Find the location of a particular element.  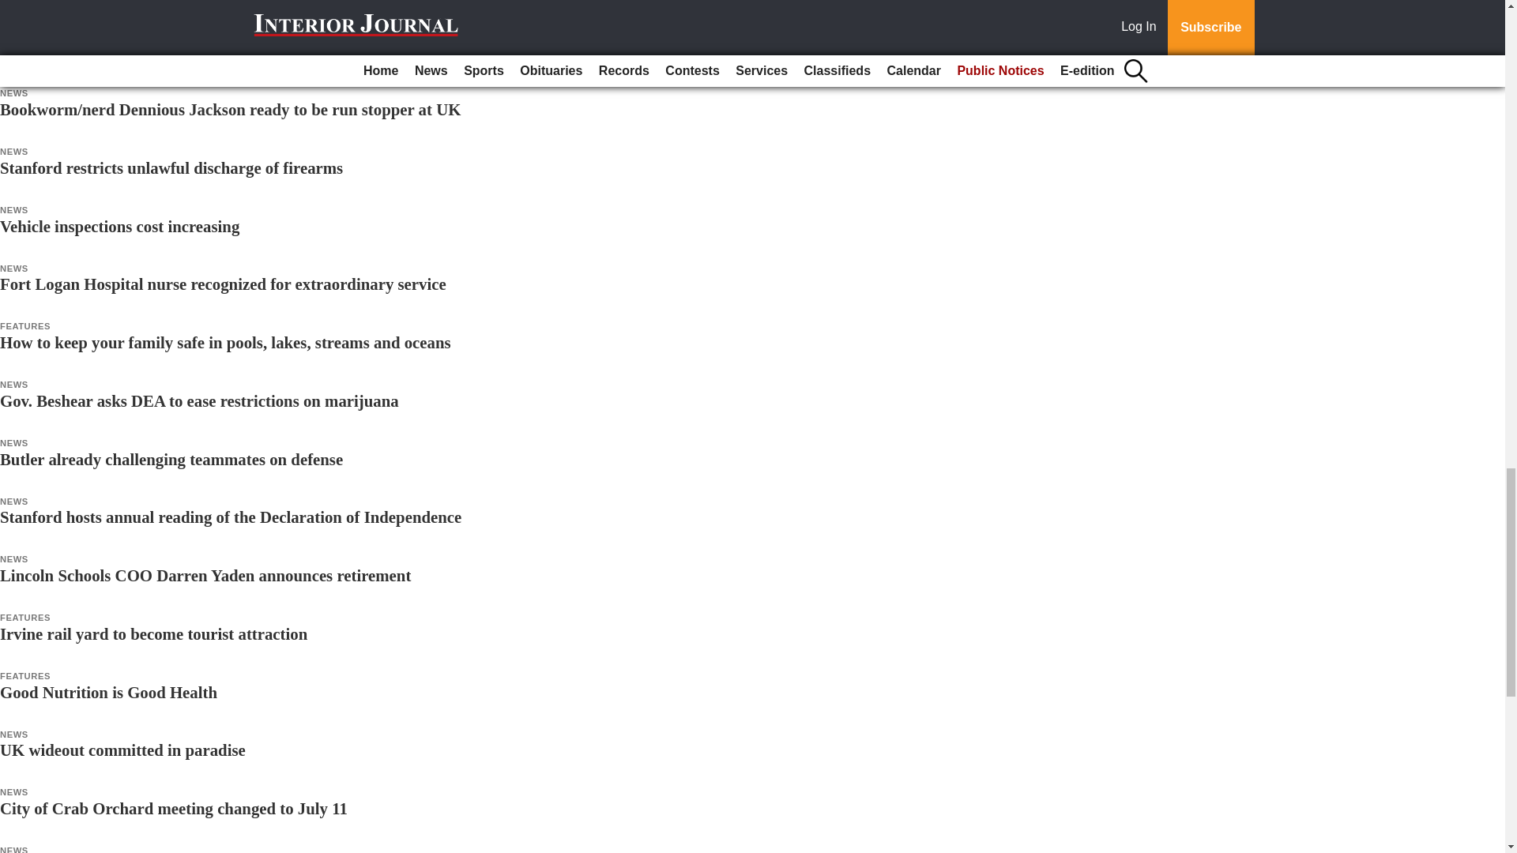

Whooping cough on rise in Kentucky, health officials say is located at coordinates (199, 51).